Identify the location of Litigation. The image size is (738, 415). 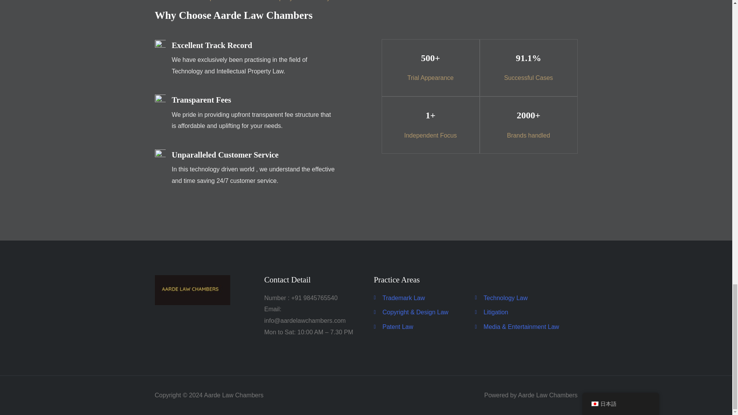
(526, 312).